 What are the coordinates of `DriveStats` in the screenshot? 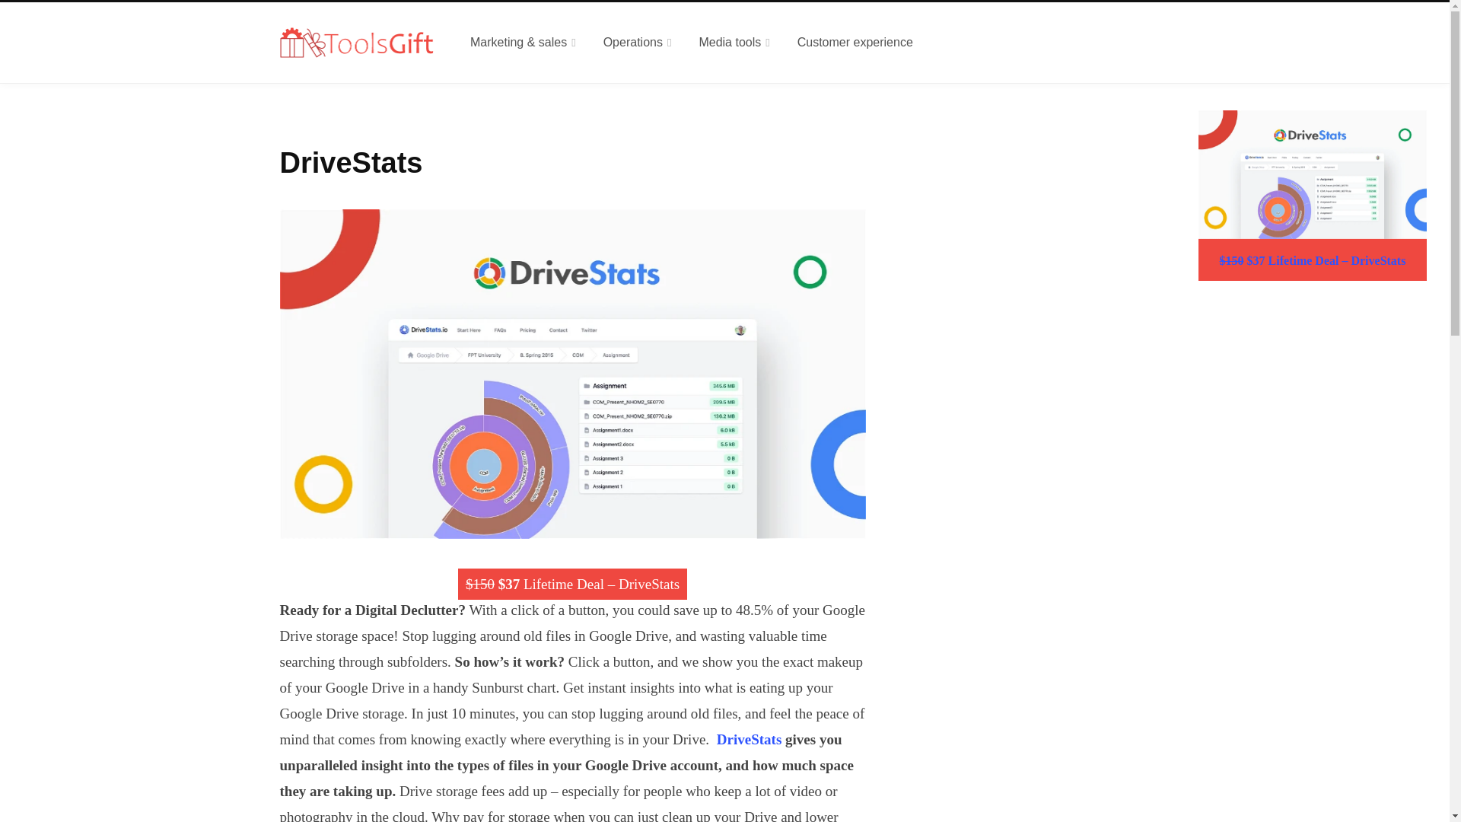 It's located at (749, 739).